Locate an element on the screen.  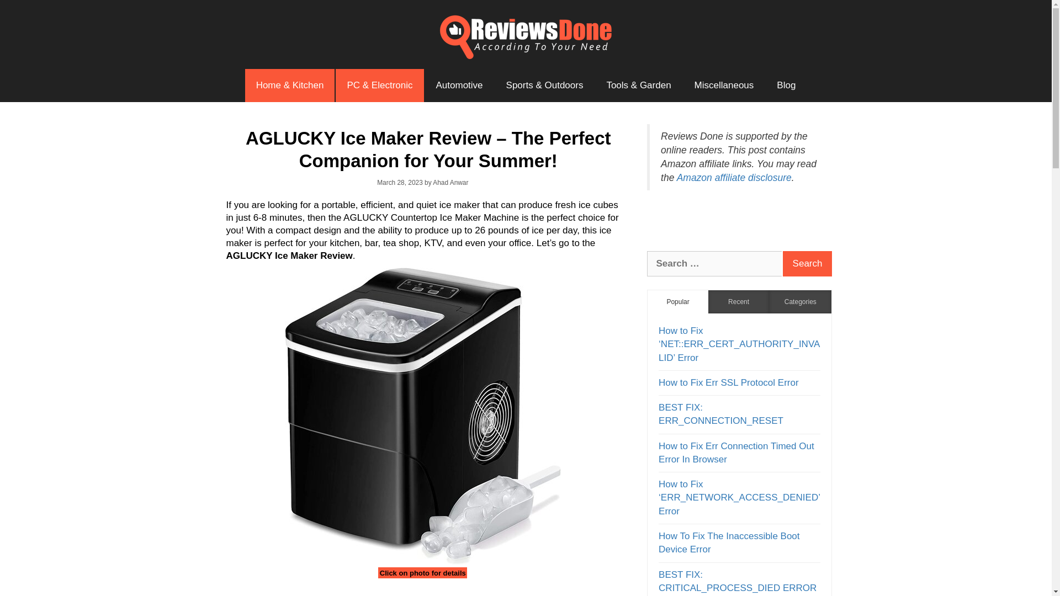
How to Fix Err SSL Protocol Error is located at coordinates (729, 382).